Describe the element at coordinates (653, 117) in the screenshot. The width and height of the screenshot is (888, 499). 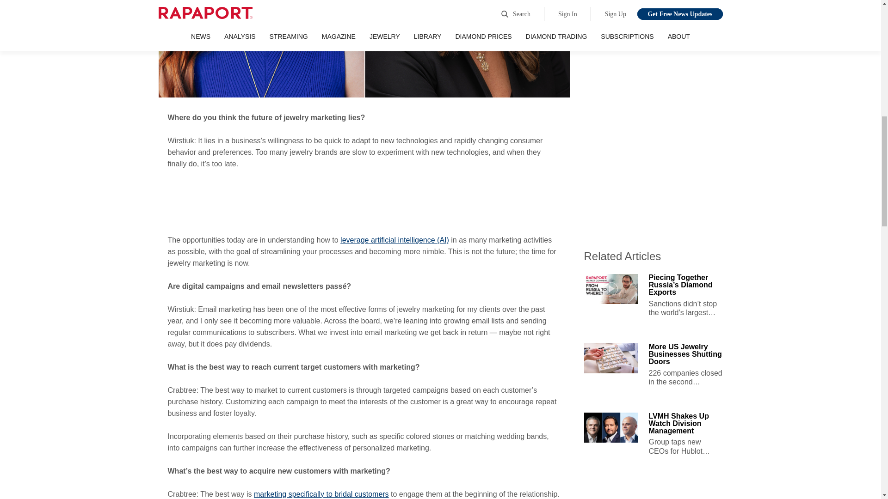
I see `3rd party ad content` at that location.